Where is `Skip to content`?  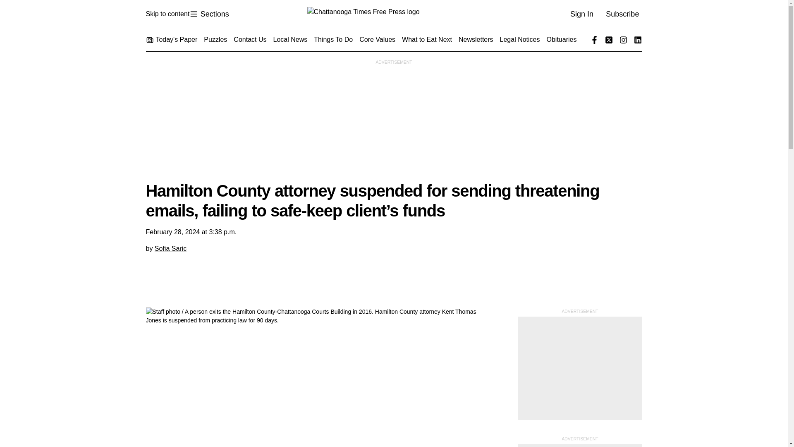 Skip to content is located at coordinates (209, 14).